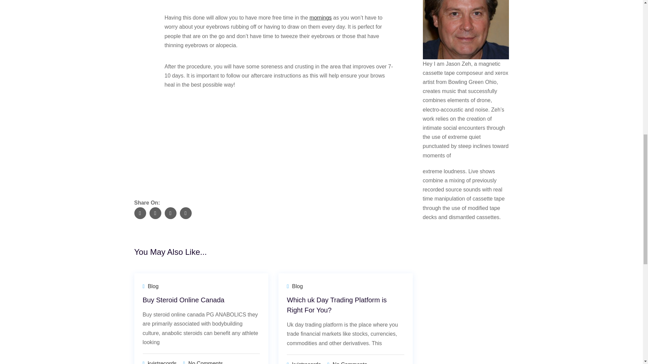  What do you see at coordinates (162, 362) in the screenshot?
I see `kvistrecords` at bounding box center [162, 362].